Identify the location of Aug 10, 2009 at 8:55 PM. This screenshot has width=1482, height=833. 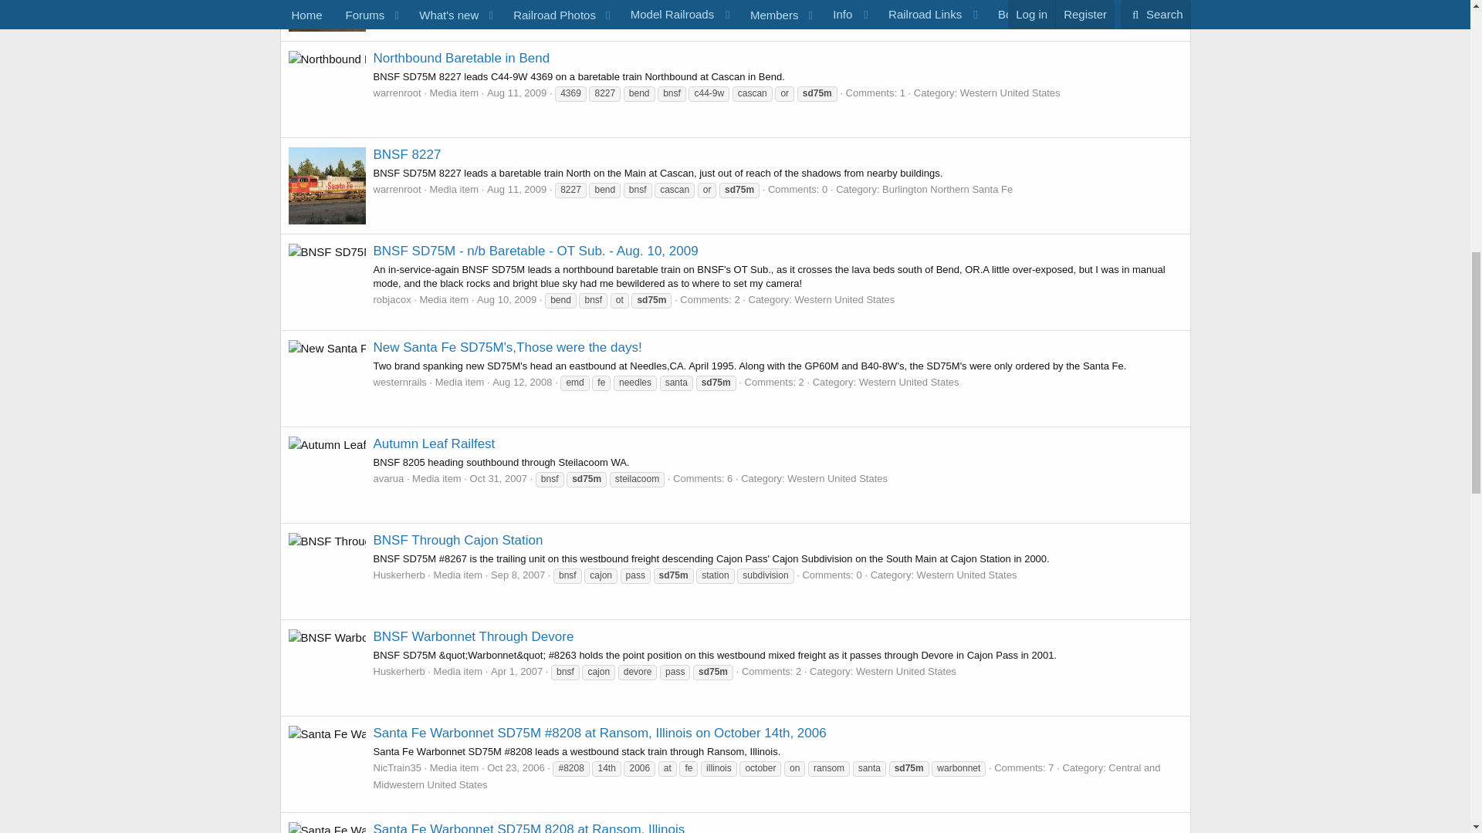
(506, 299).